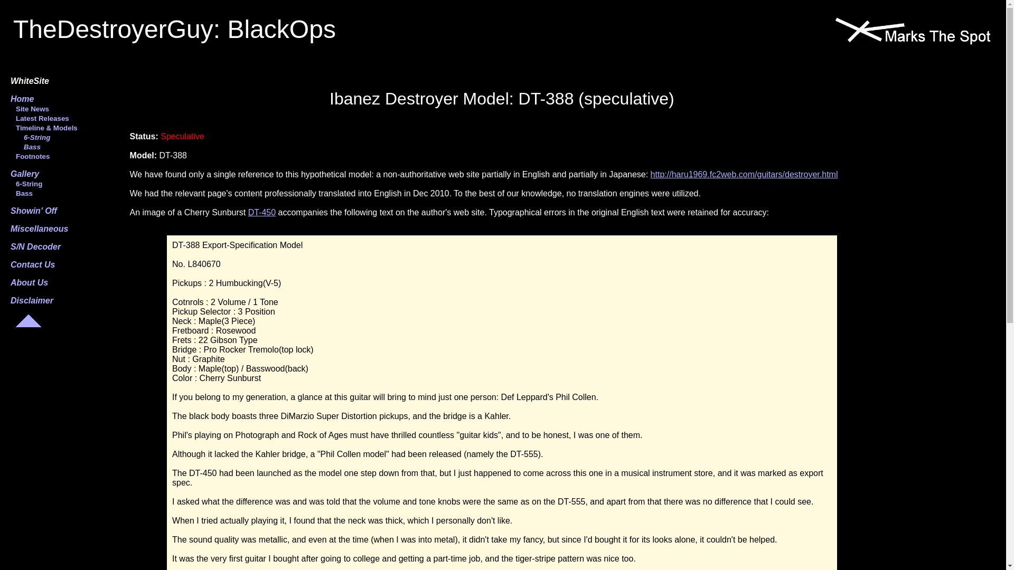 Image resolution: width=1014 pixels, height=570 pixels. What do you see at coordinates (32, 264) in the screenshot?
I see `Contact Us` at bounding box center [32, 264].